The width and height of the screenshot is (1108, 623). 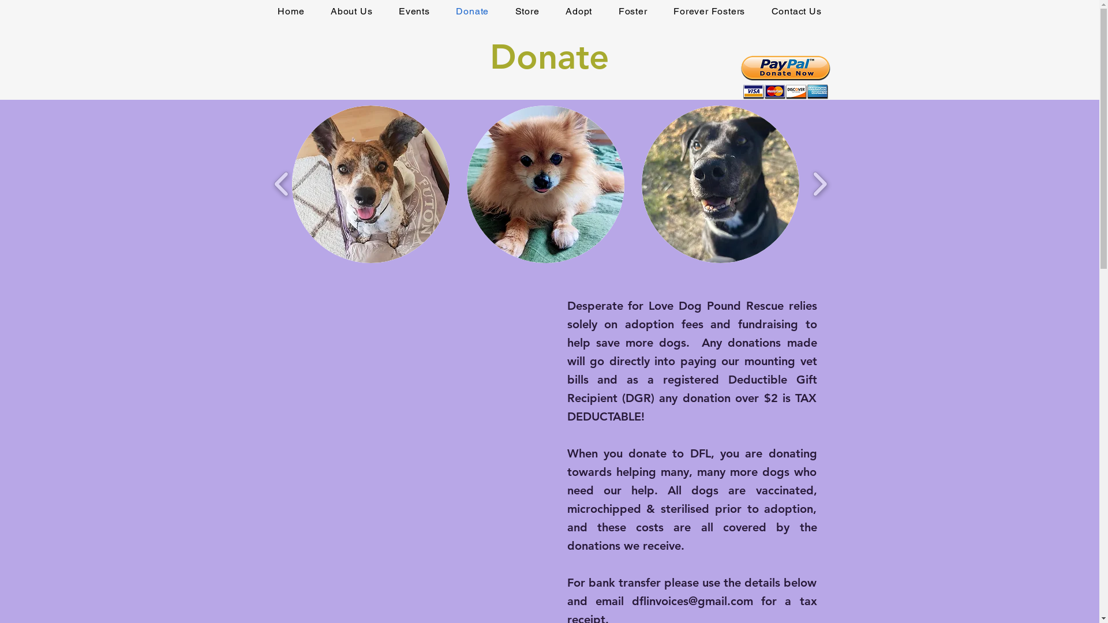 I want to click on Forever Fosters, so click(x=709, y=11).